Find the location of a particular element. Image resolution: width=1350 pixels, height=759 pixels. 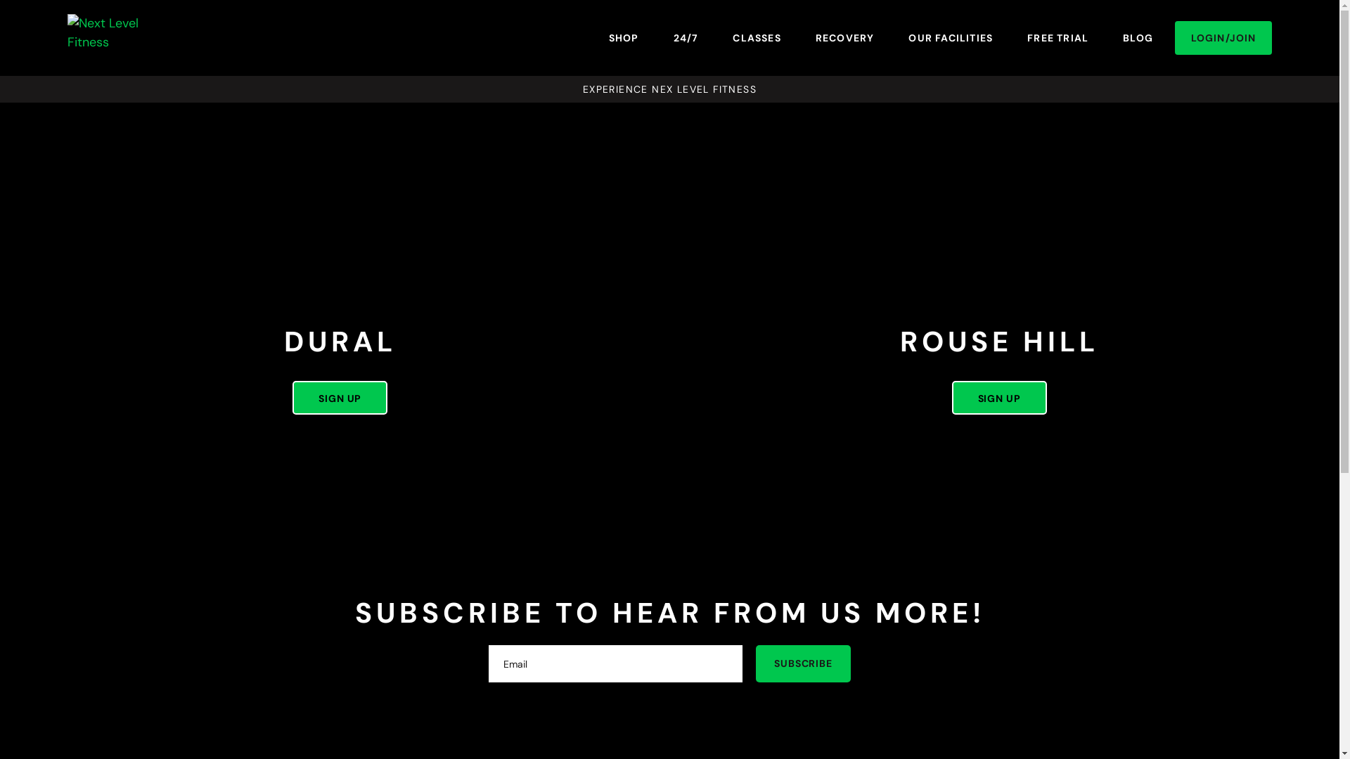

SIGN UP is located at coordinates (1000, 398).